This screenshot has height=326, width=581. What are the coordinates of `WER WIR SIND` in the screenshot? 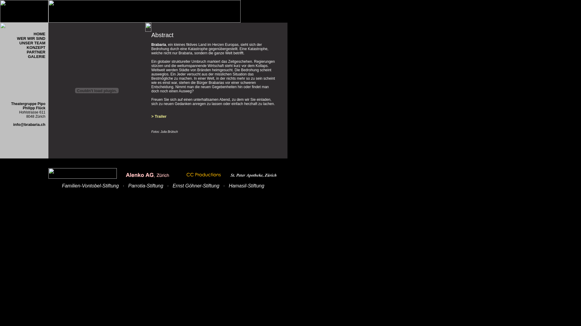 It's located at (31, 39).